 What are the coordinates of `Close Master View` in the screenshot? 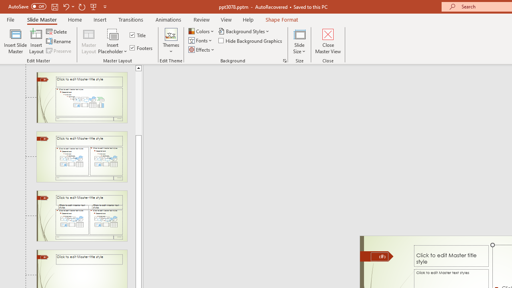 It's located at (328, 41).